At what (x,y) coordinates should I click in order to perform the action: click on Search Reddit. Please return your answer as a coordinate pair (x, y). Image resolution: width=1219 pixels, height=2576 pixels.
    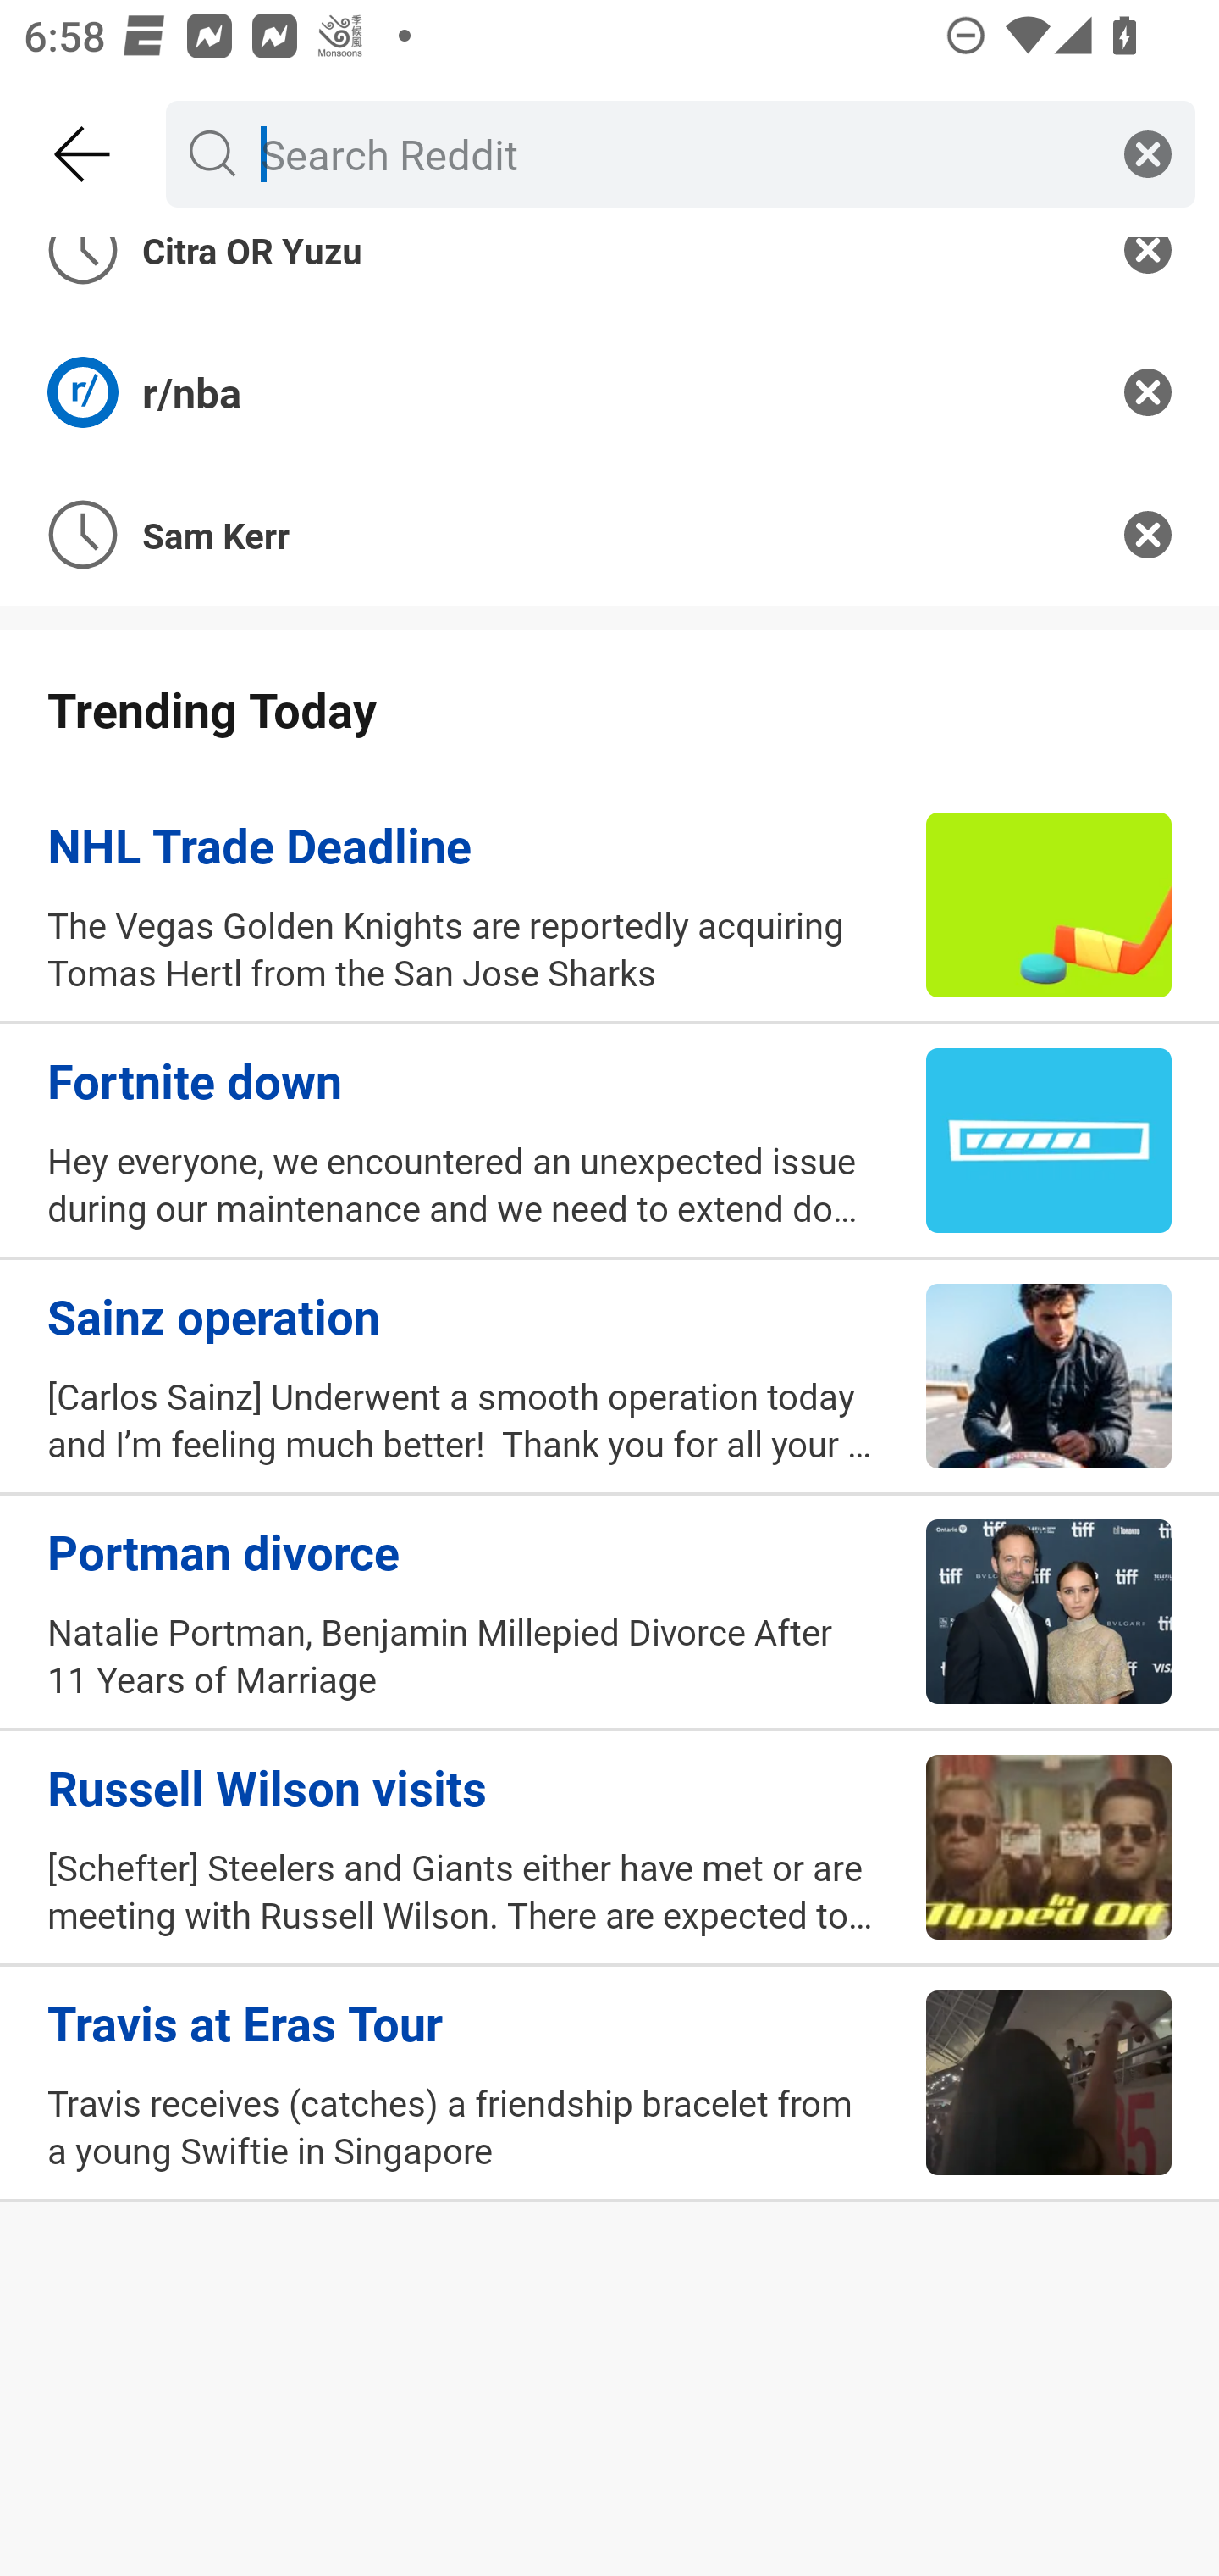
    Looking at the image, I should click on (674, 153).